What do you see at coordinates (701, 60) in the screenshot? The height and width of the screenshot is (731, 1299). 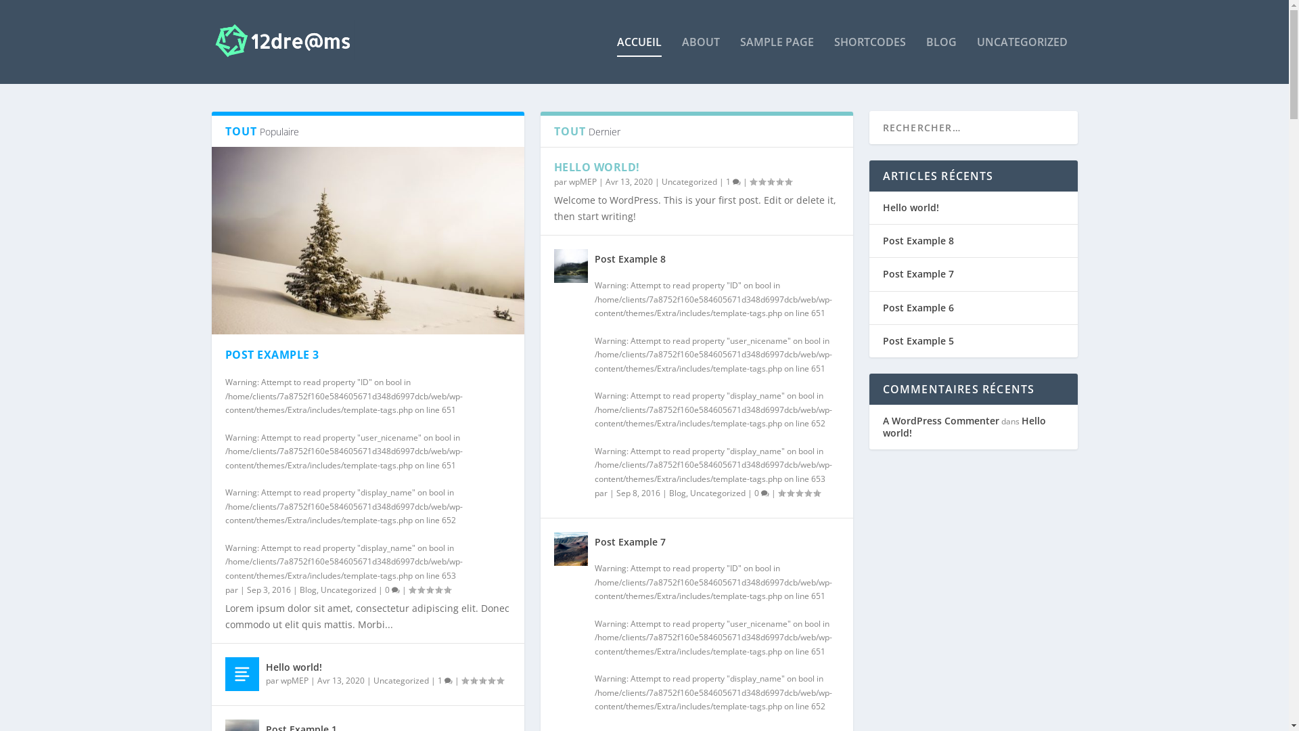 I see `ABOUT` at bounding box center [701, 60].